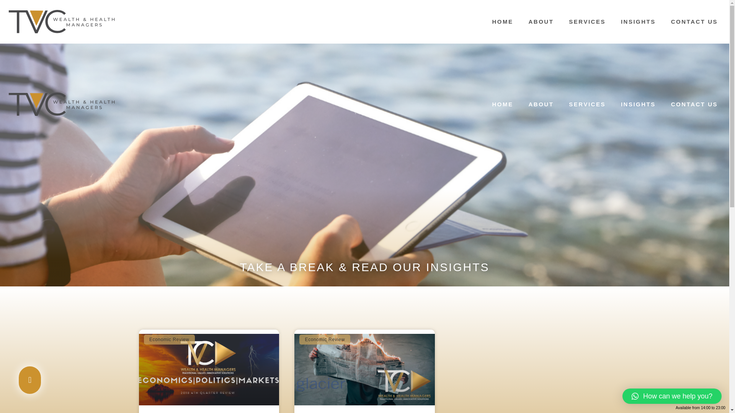  What do you see at coordinates (586, 63) in the screenshot?
I see `Turkey` at bounding box center [586, 63].